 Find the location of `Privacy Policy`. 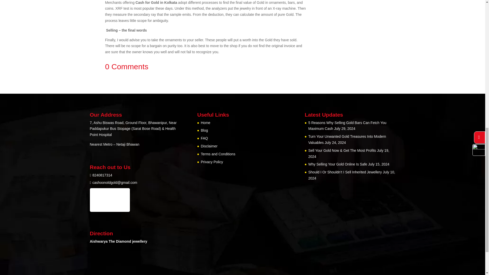

Privacy Policy is located at coordinates (212, 162).